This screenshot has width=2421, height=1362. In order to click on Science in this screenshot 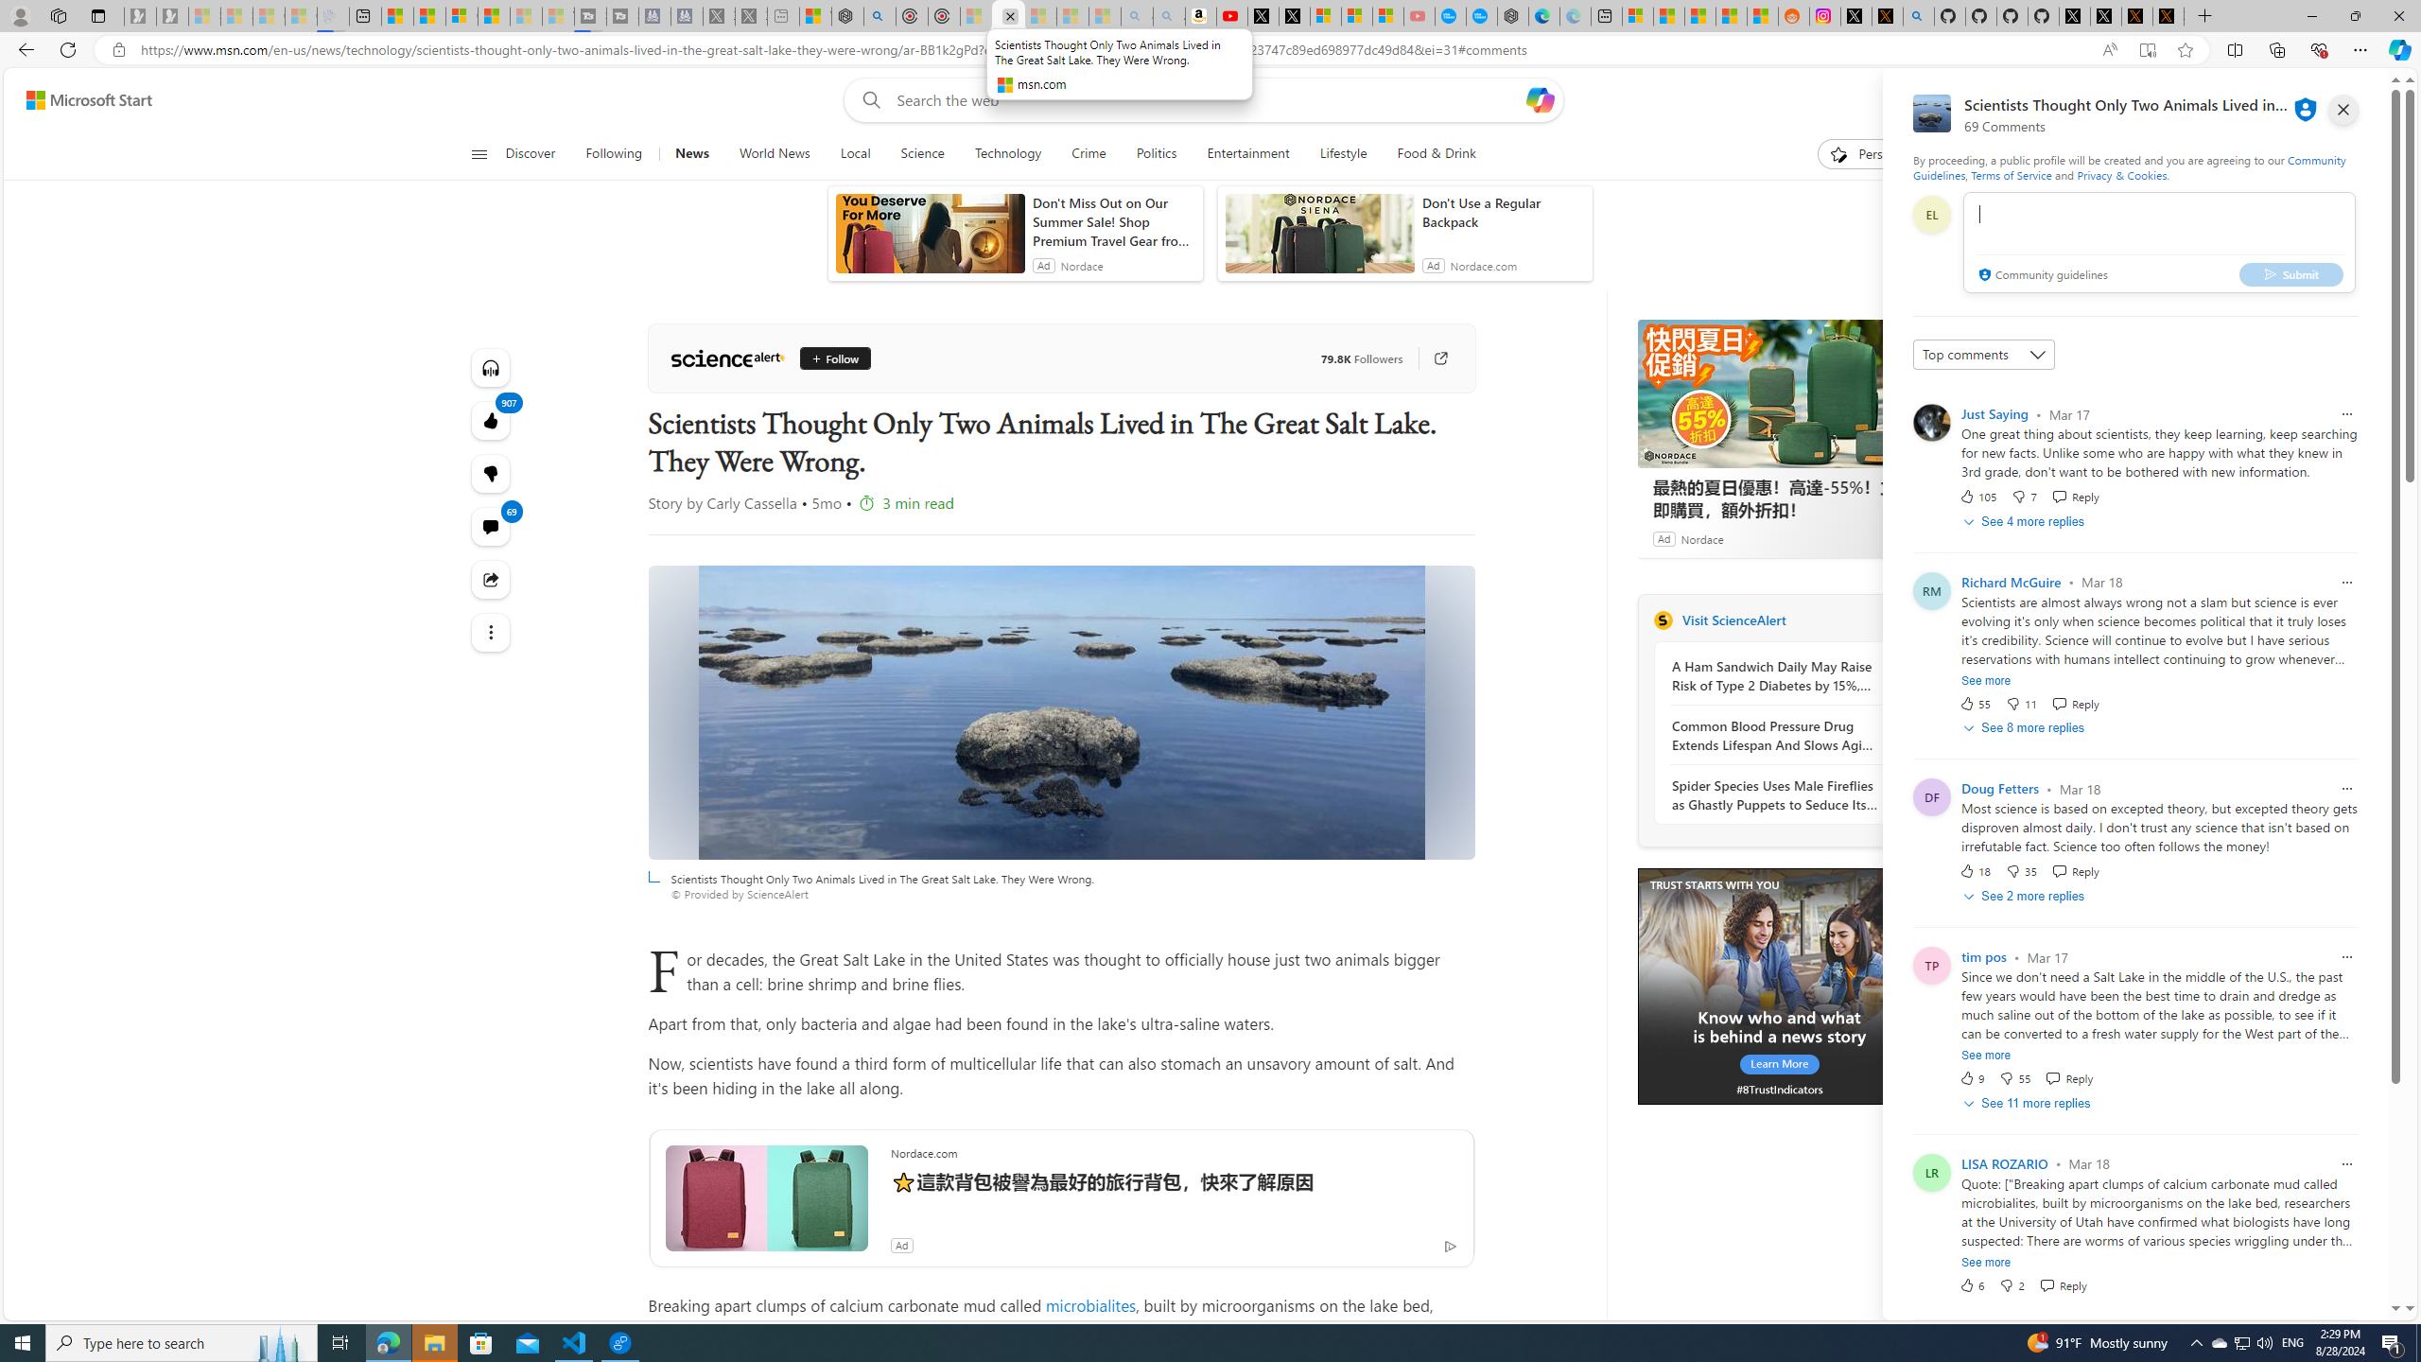, I will do `click(921, 154)`.